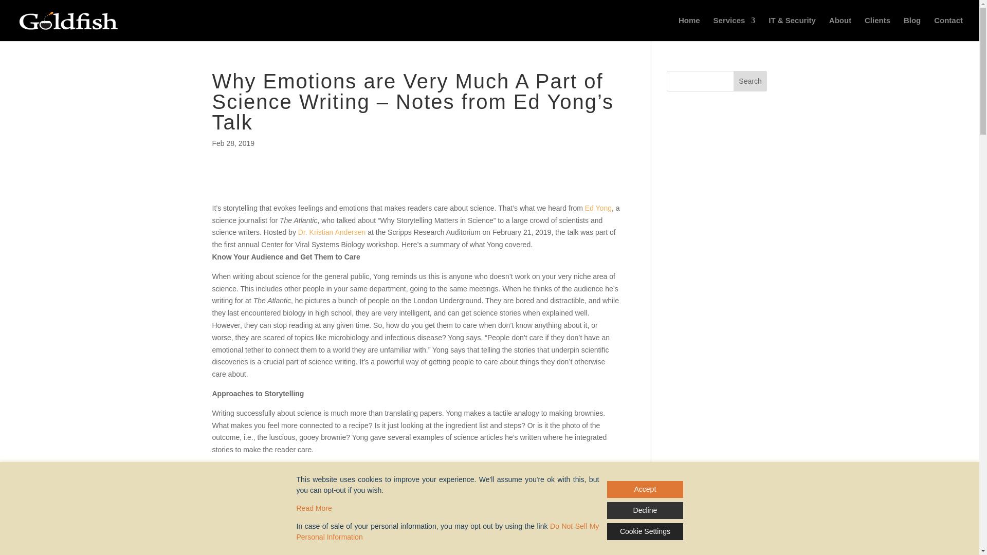 The height and width of the screenshot is (555, 987). I want to click on Clients, so click(877, 29).